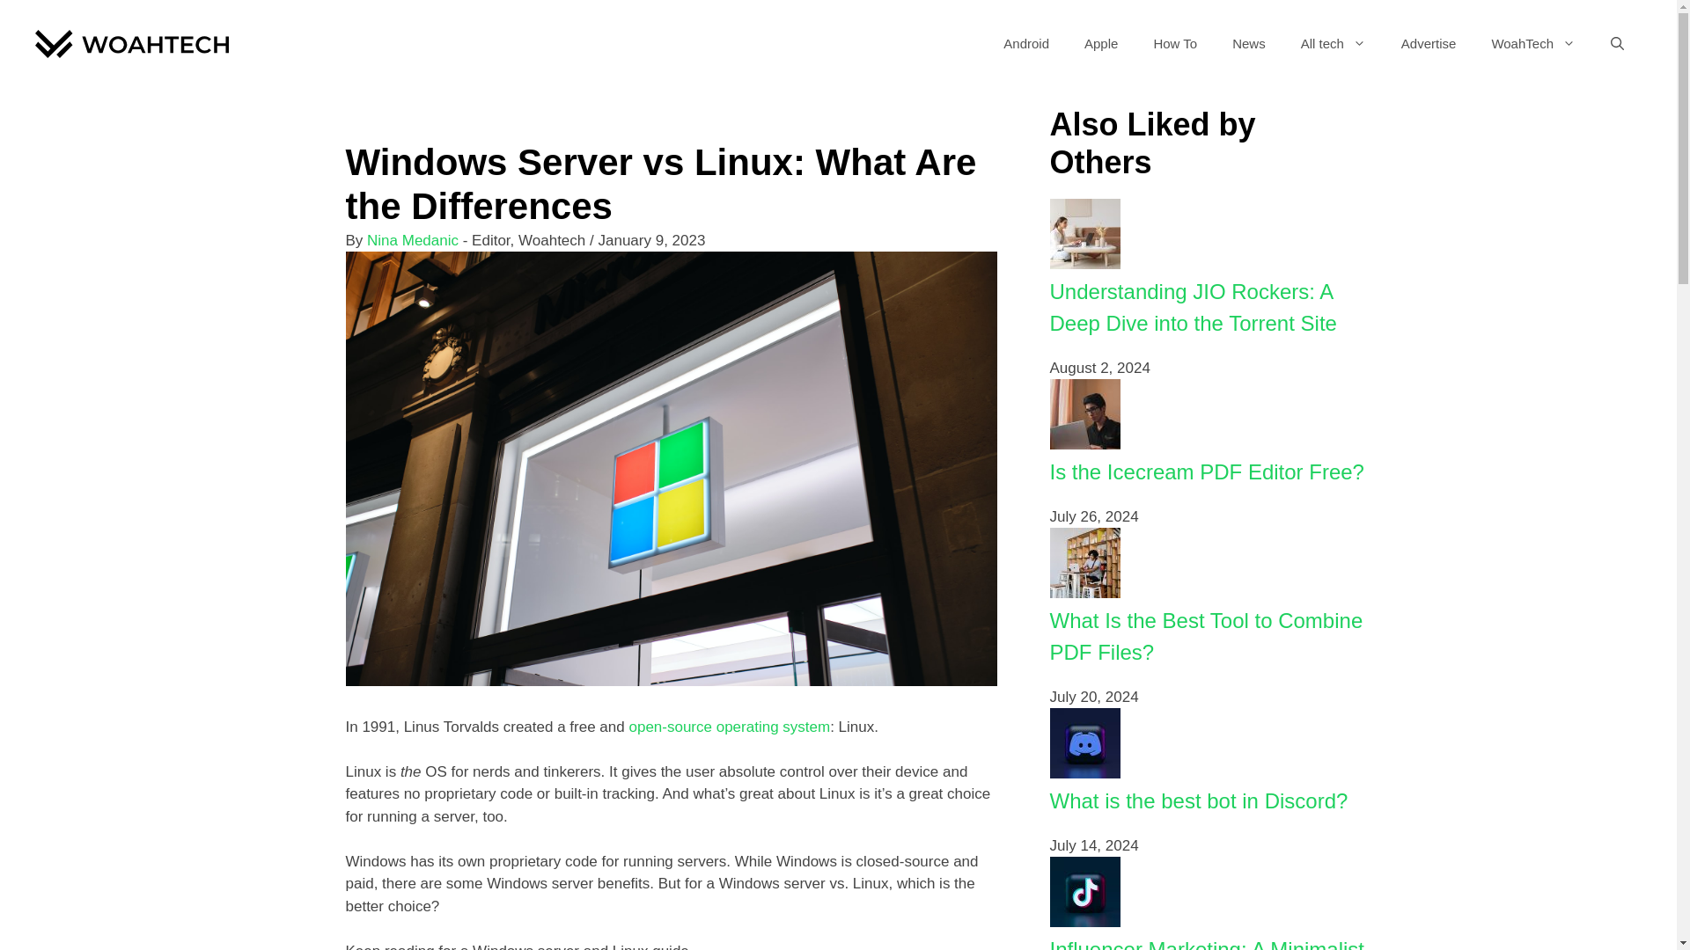  What do you see at coordinates (1084, 444) in the screenshot?
I see `Is the Icecream PDF Editor Free?` at bounding box center [1084, 444].